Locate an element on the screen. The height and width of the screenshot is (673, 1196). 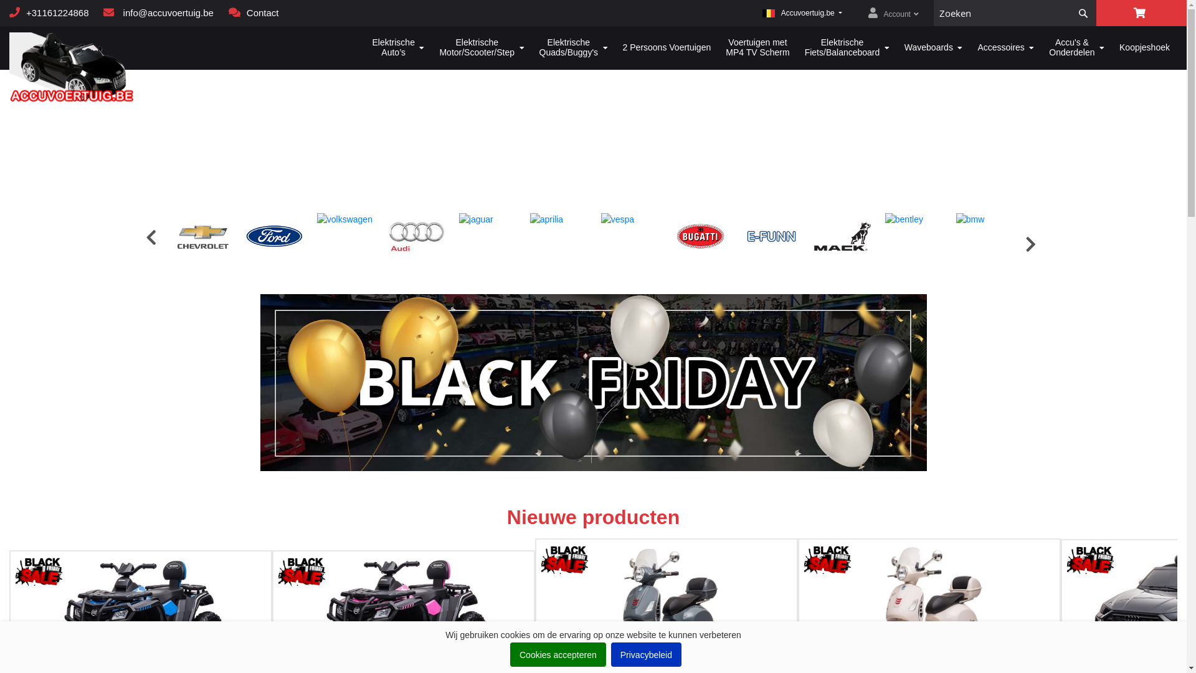
Elektrische
Motor/Scooter/Step is located at coordinates (482, 47).